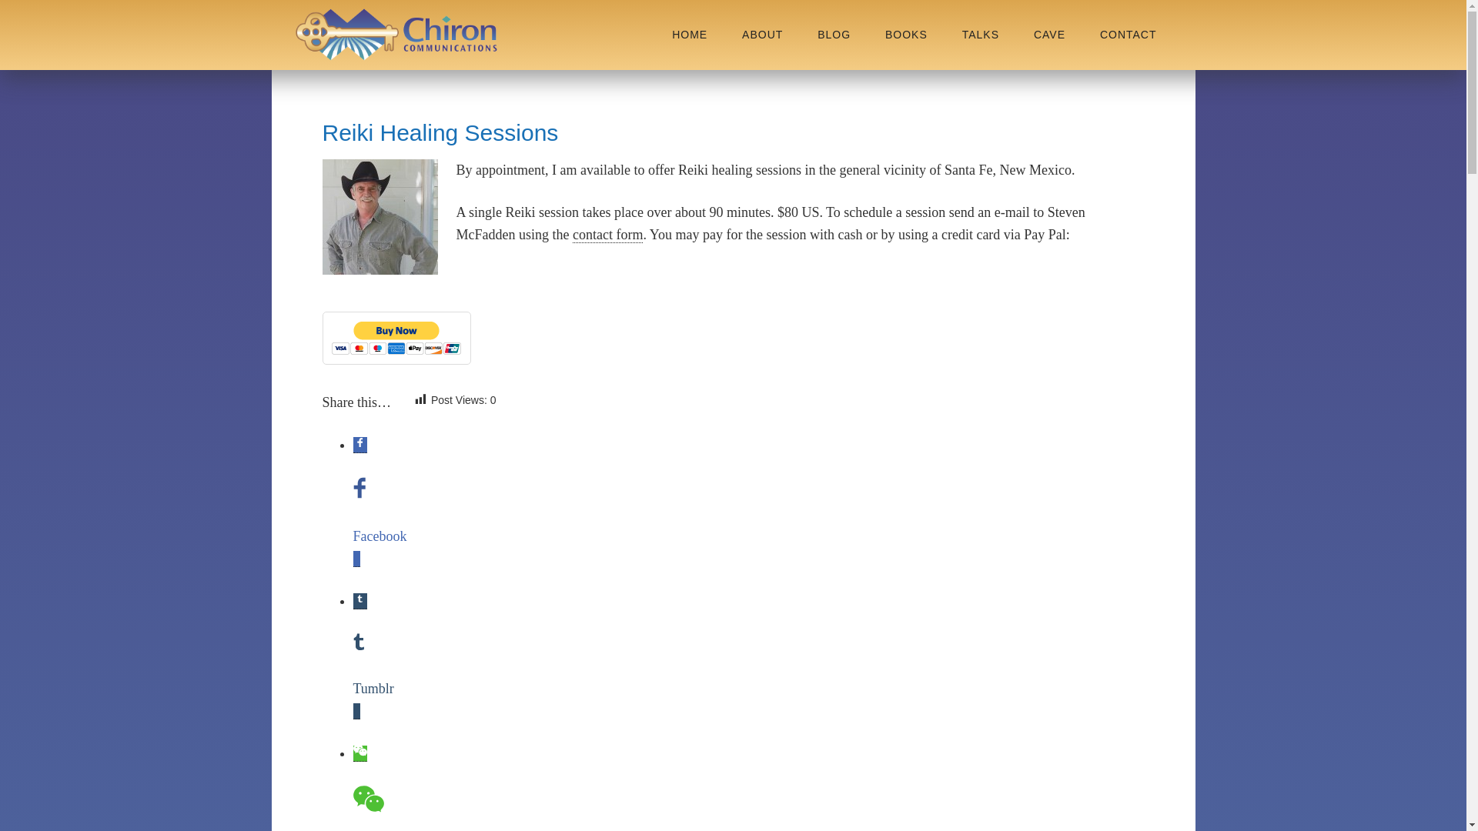 The height and width of the screenshot is (831, 1478). Describe the element at coordinates (382, 689) in the screenshot. I see `Tumblr` at that location.